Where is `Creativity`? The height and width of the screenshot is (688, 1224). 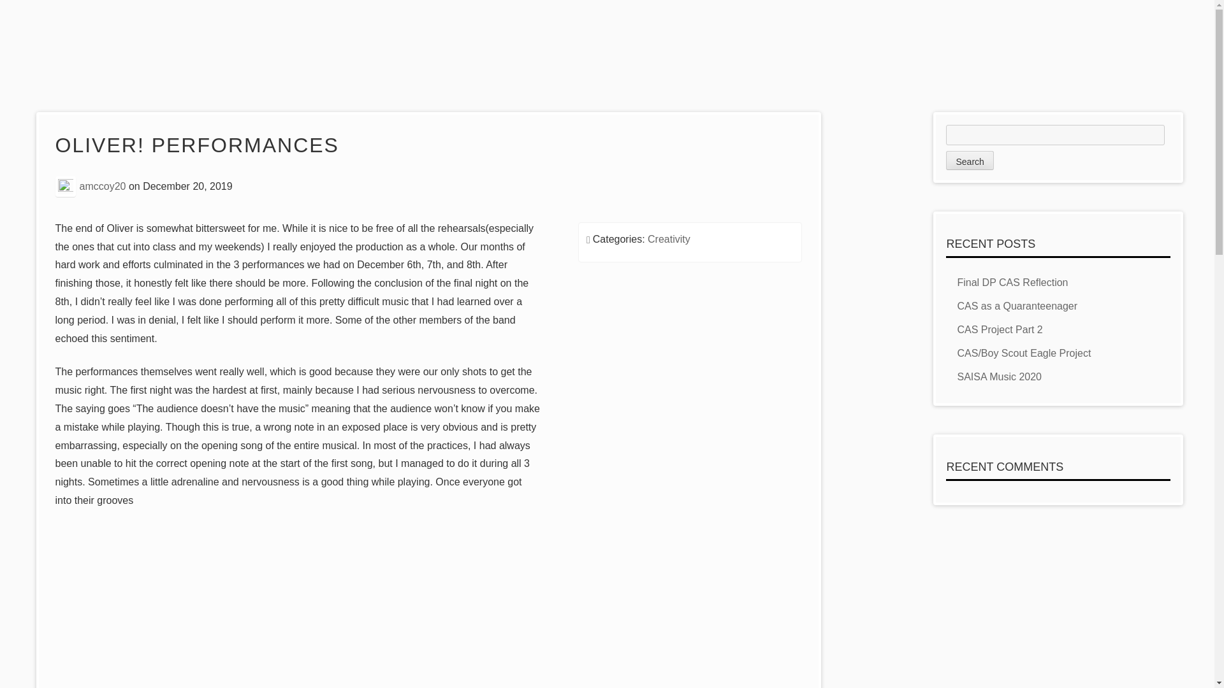 Creativity is located at coordinates (668, 240).